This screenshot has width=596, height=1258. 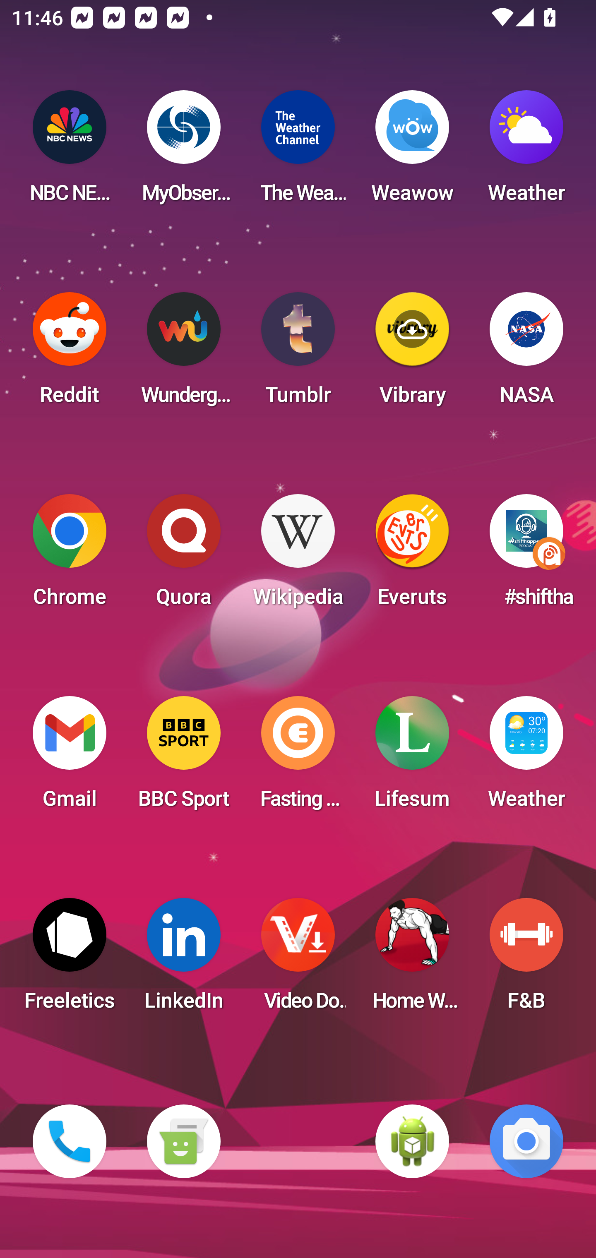 I want to click on Reddit, so click(x=70, y=353).